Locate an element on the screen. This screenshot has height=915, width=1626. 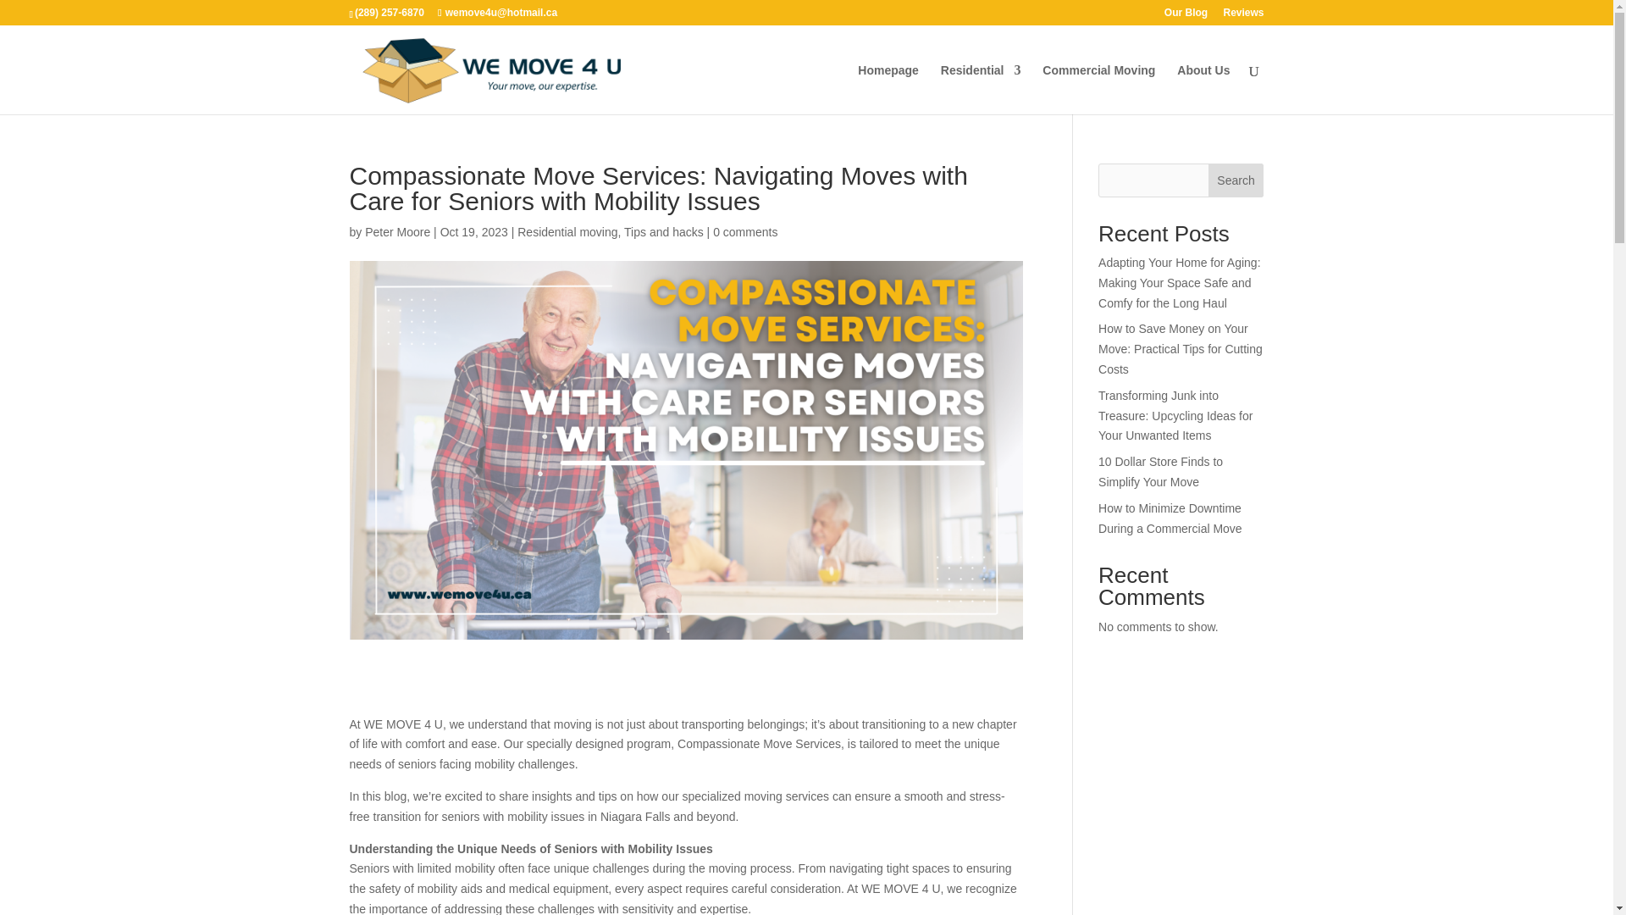
Homepage is located at coordinates (888, 89).